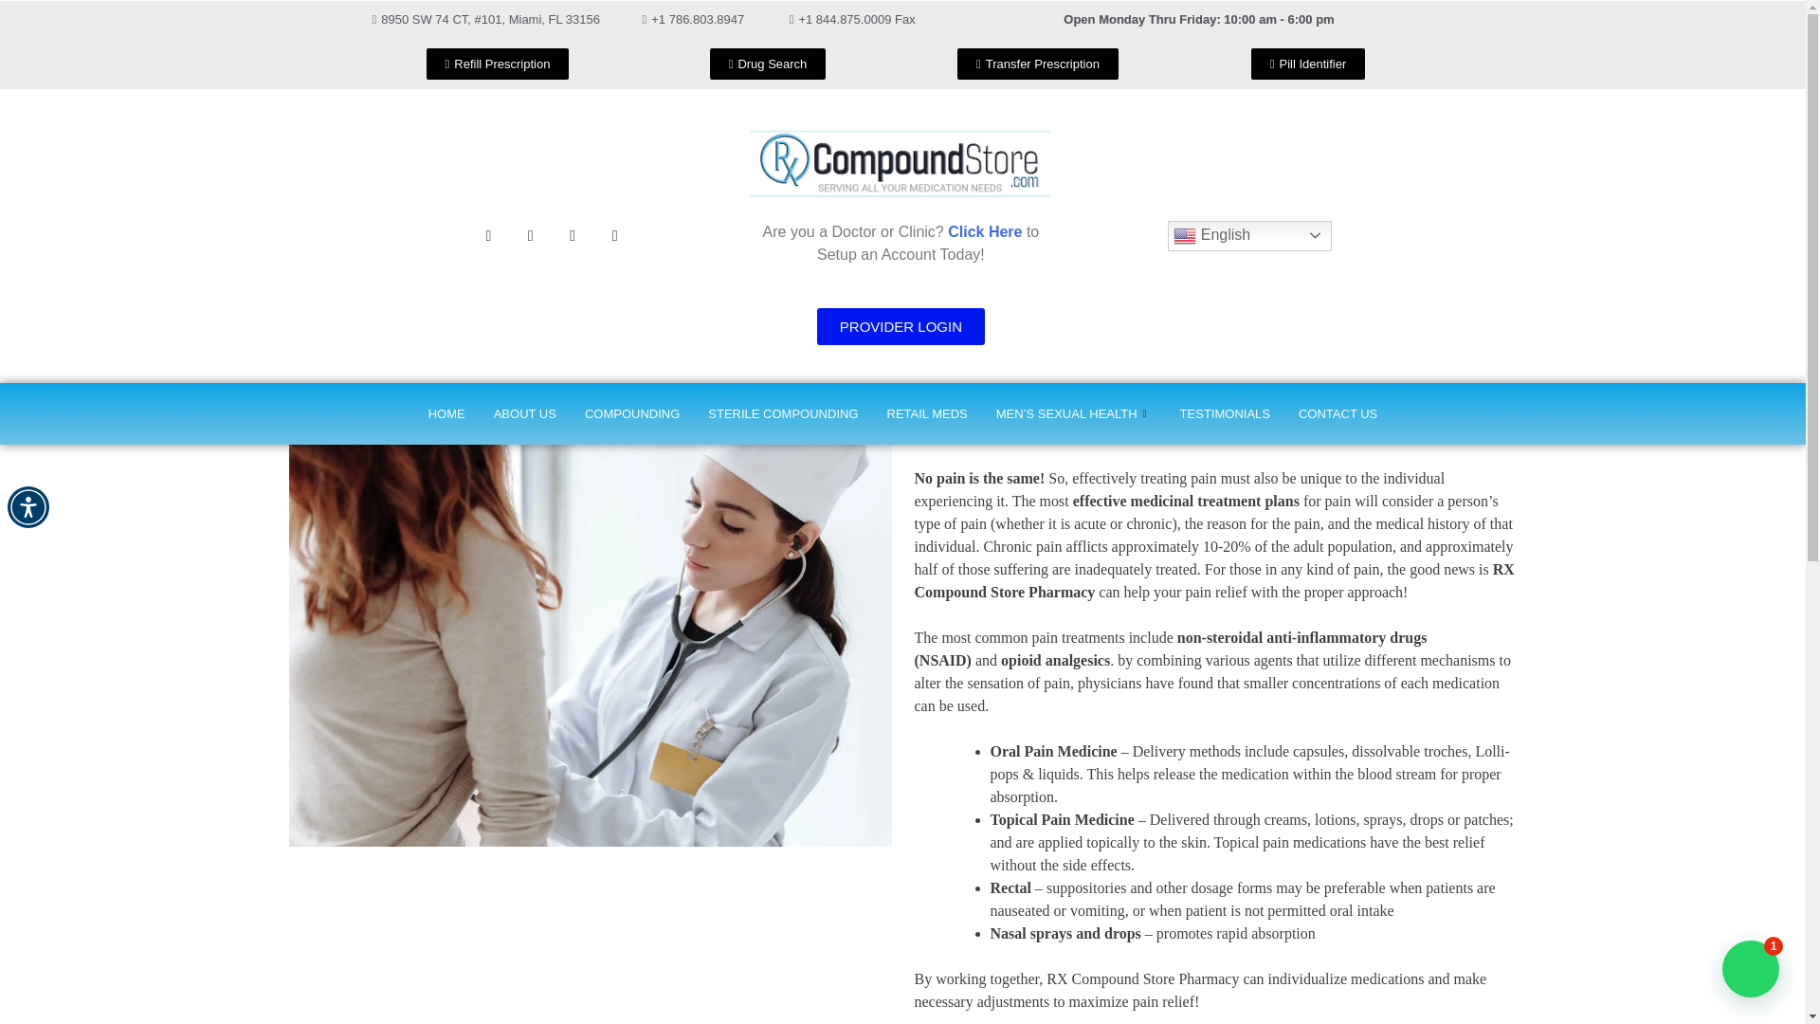  Describe the element at coordinates (782, 413) in the screenshot. I see `STERILE COMPOUNDING` at that location.